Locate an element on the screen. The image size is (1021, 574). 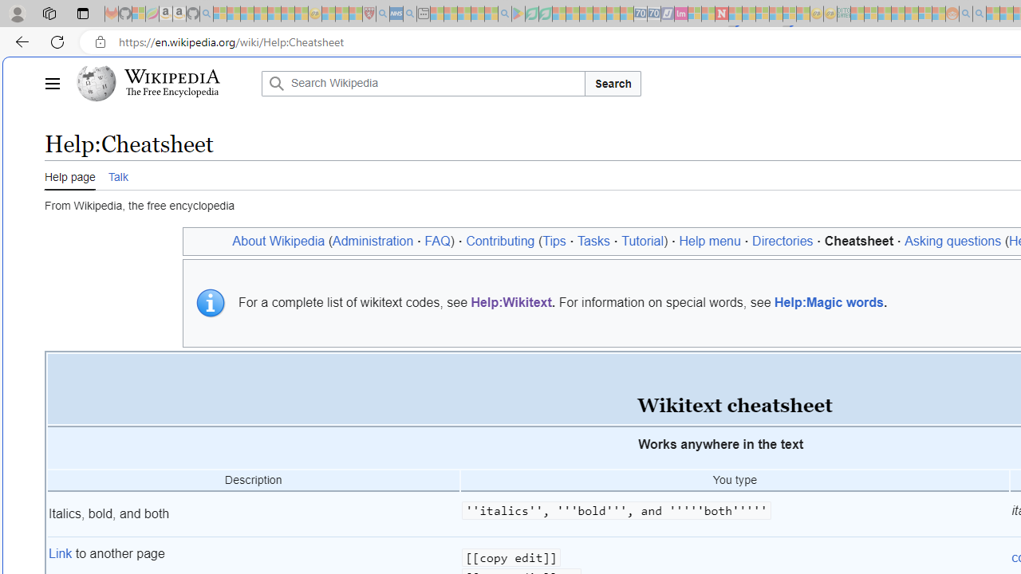
Contributing is located at coordinates (499, 241).